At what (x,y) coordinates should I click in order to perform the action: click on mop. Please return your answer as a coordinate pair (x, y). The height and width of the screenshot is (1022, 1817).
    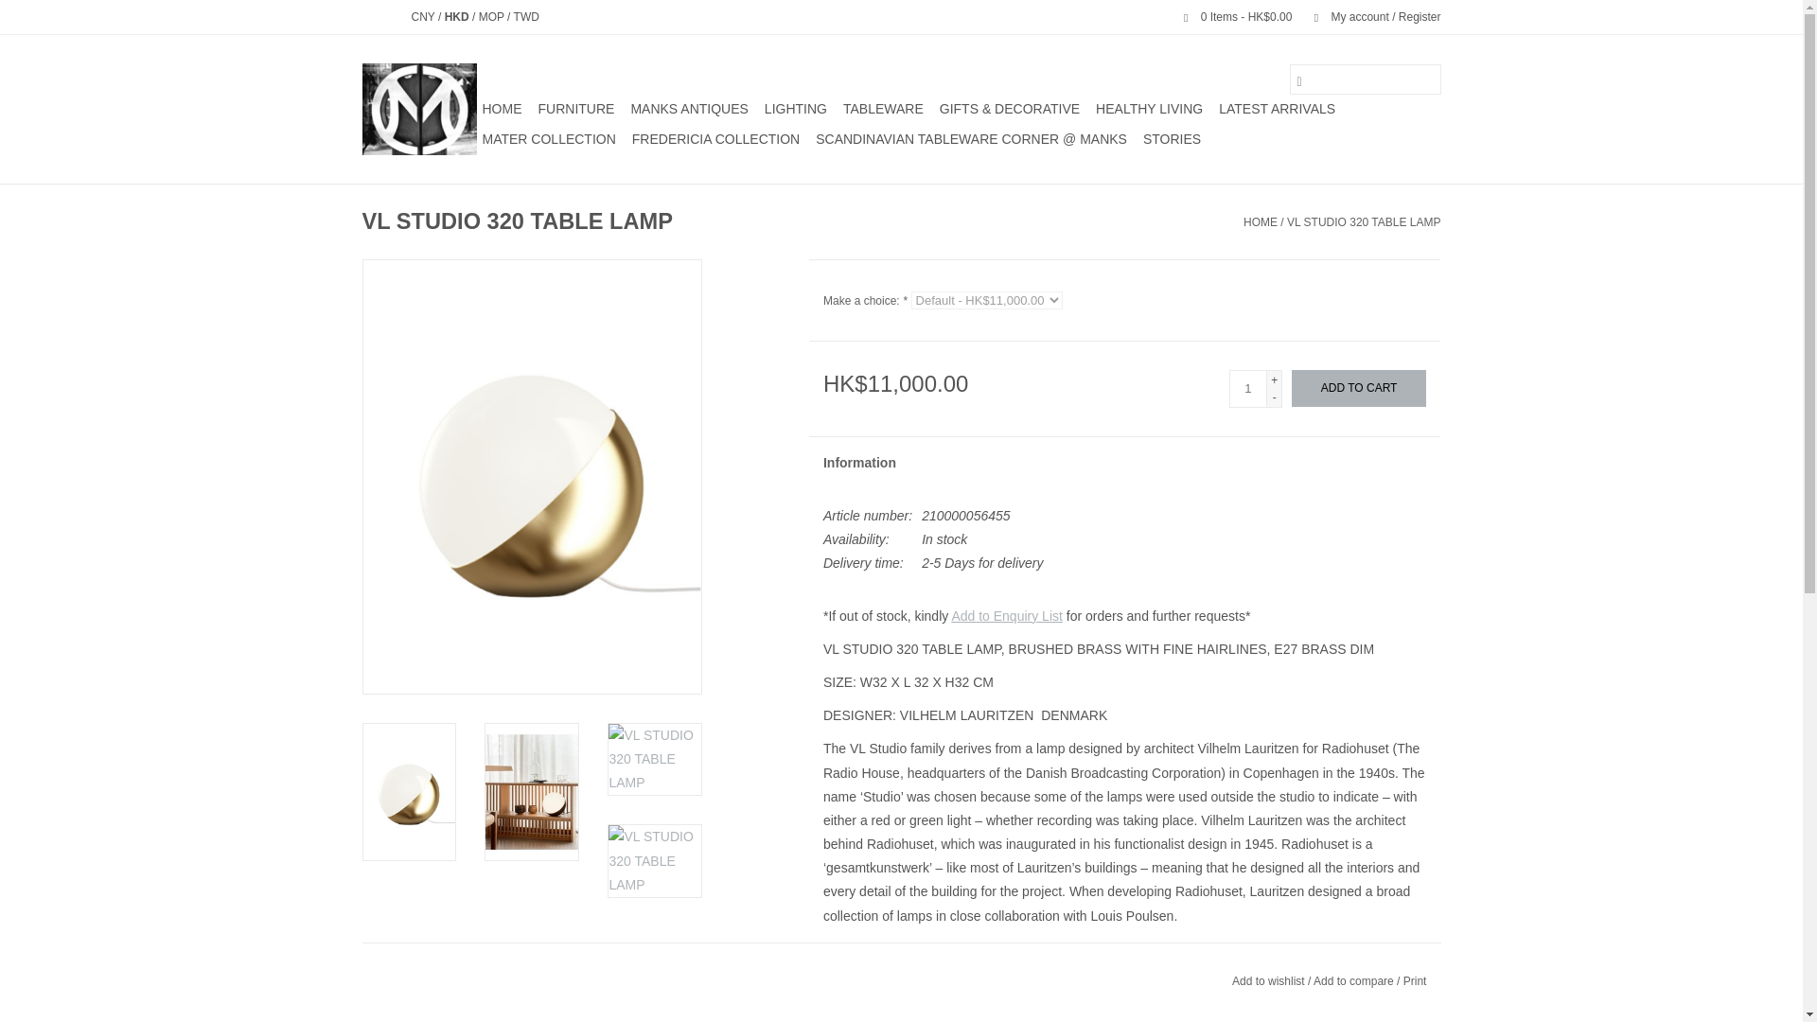
    Looking at the image, I should click on (492, 16).